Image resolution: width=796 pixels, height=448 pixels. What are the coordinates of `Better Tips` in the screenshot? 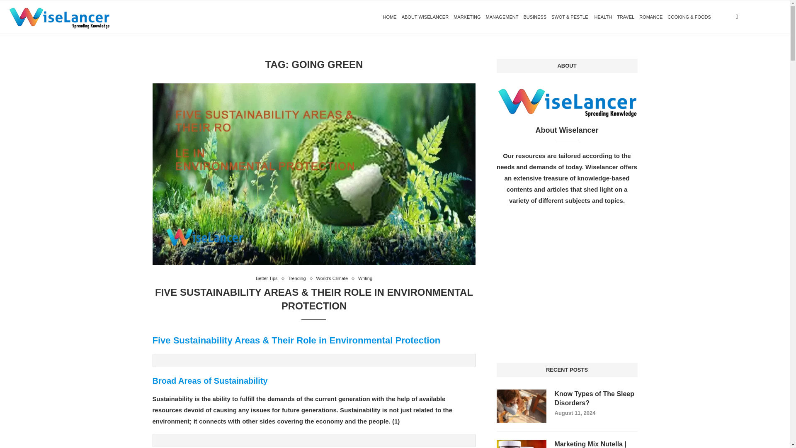 It's located at (269, 279).